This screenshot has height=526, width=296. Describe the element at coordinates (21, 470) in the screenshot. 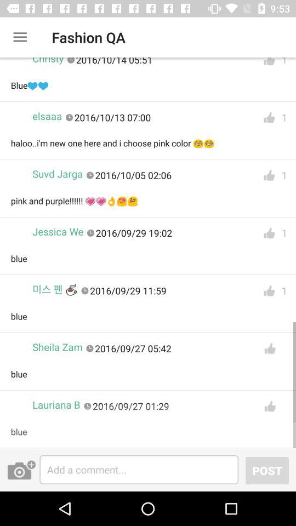

I see `press item below blue icon` at that location.